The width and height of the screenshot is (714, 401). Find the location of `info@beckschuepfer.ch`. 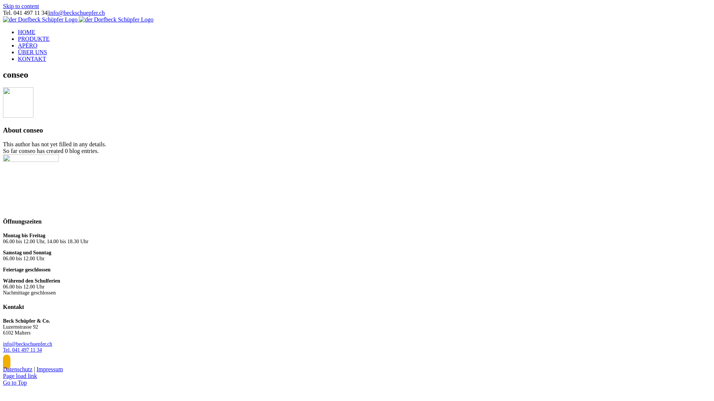

info@beckschuepfer.ch is located at coordinates (77, 13).